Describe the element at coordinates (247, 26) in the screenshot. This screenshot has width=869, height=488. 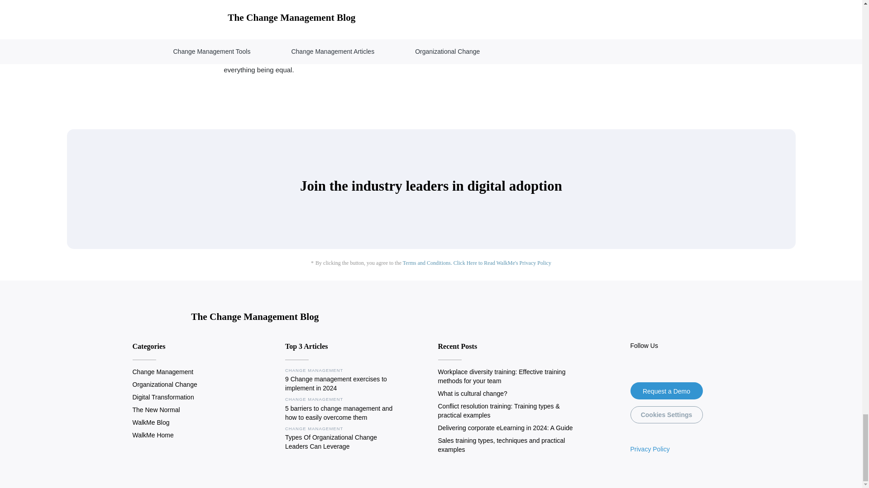
I see `WalkMe Team` at that location.